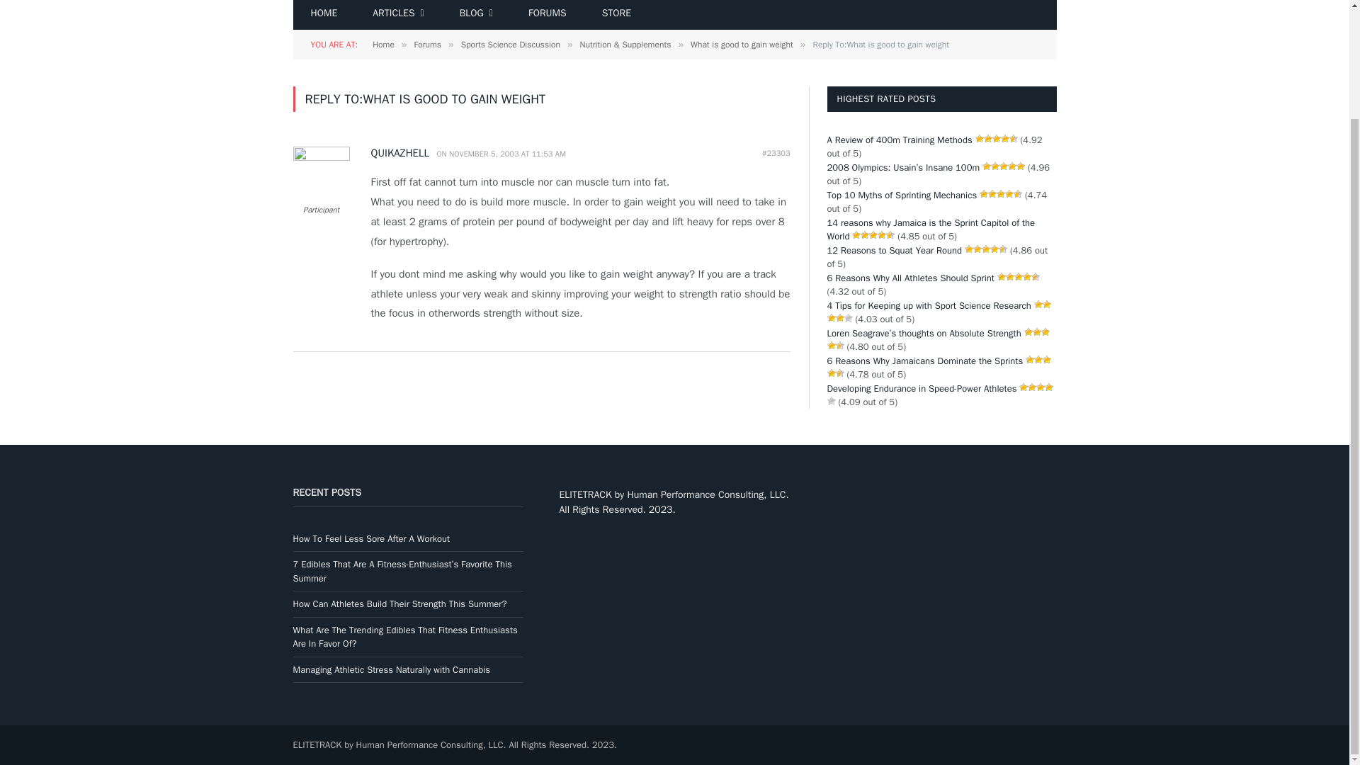  What do you see at coordinates (987, 139) in the screenshot?
I see `79 votes, average: 4.92 out of 5` at bounding box center [987, 139].